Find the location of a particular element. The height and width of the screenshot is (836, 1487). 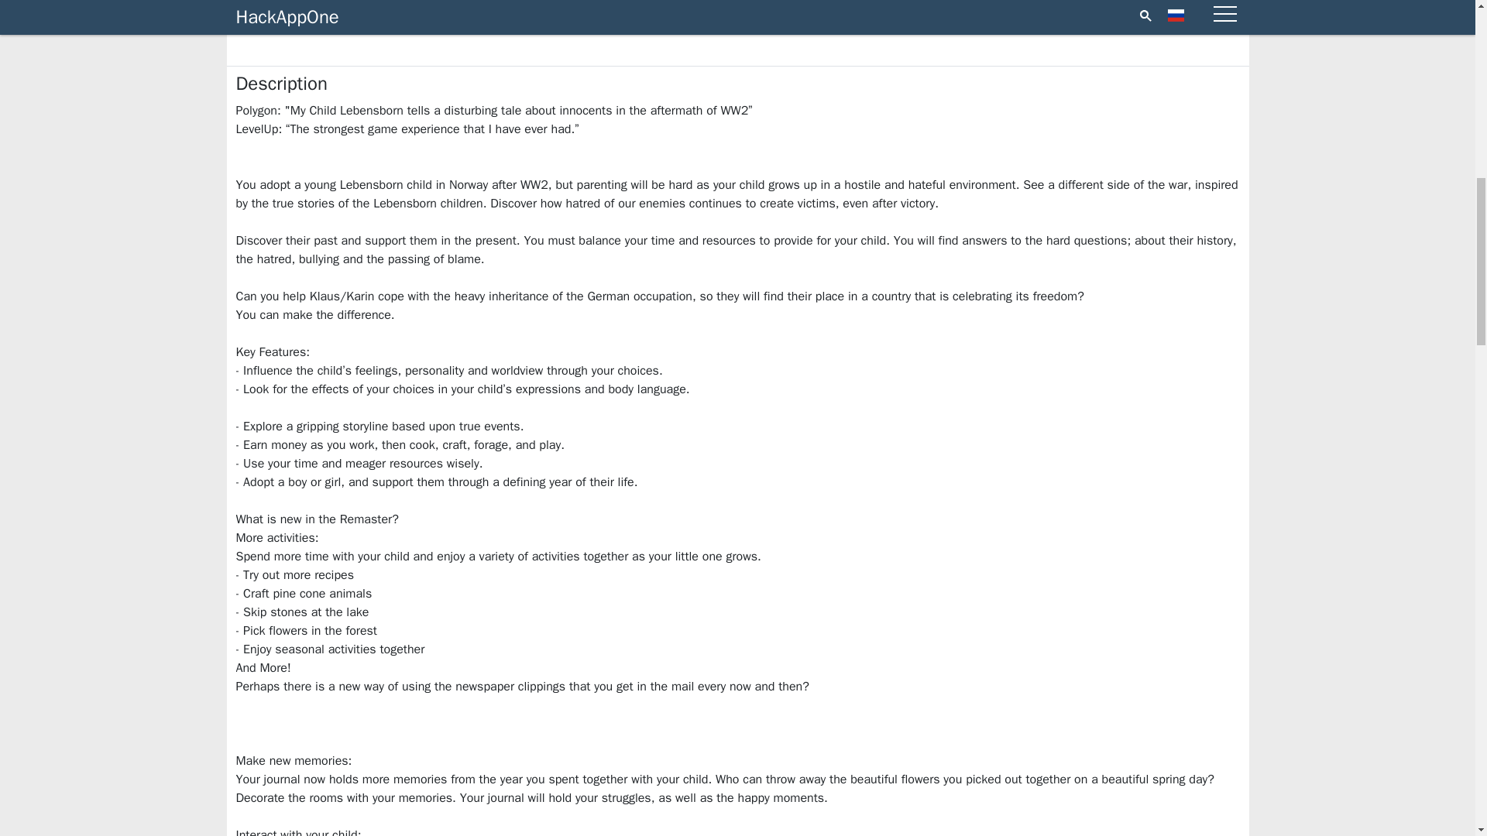

The game My Child Lebensborn is located at coordinates (737, 14).